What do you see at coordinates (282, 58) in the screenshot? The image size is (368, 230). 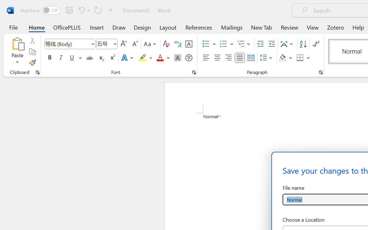 I see `Shading RGB(0, 0, 0)` at bounding box center [282, 58].